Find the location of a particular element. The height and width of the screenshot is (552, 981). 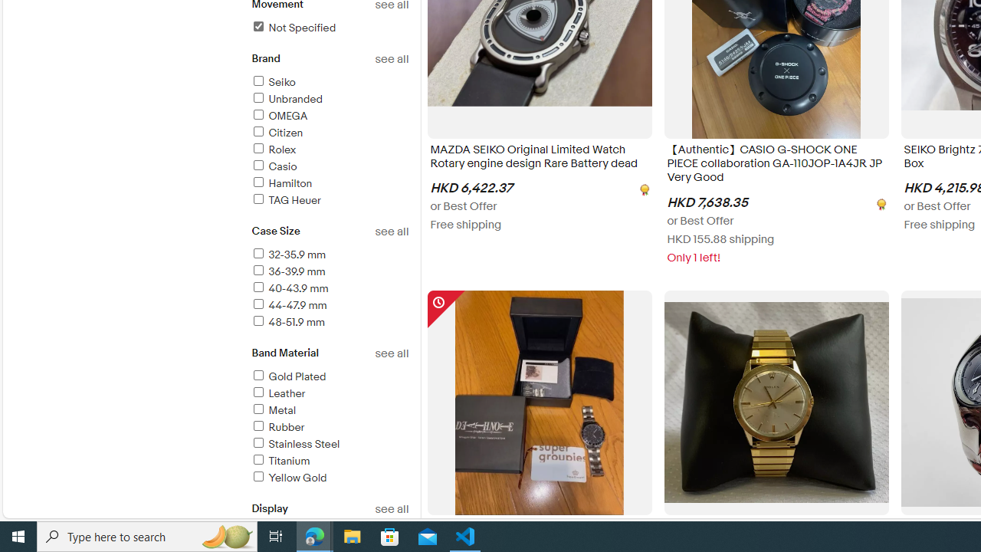

TAG Heuer is located at coordinates (330, 201).